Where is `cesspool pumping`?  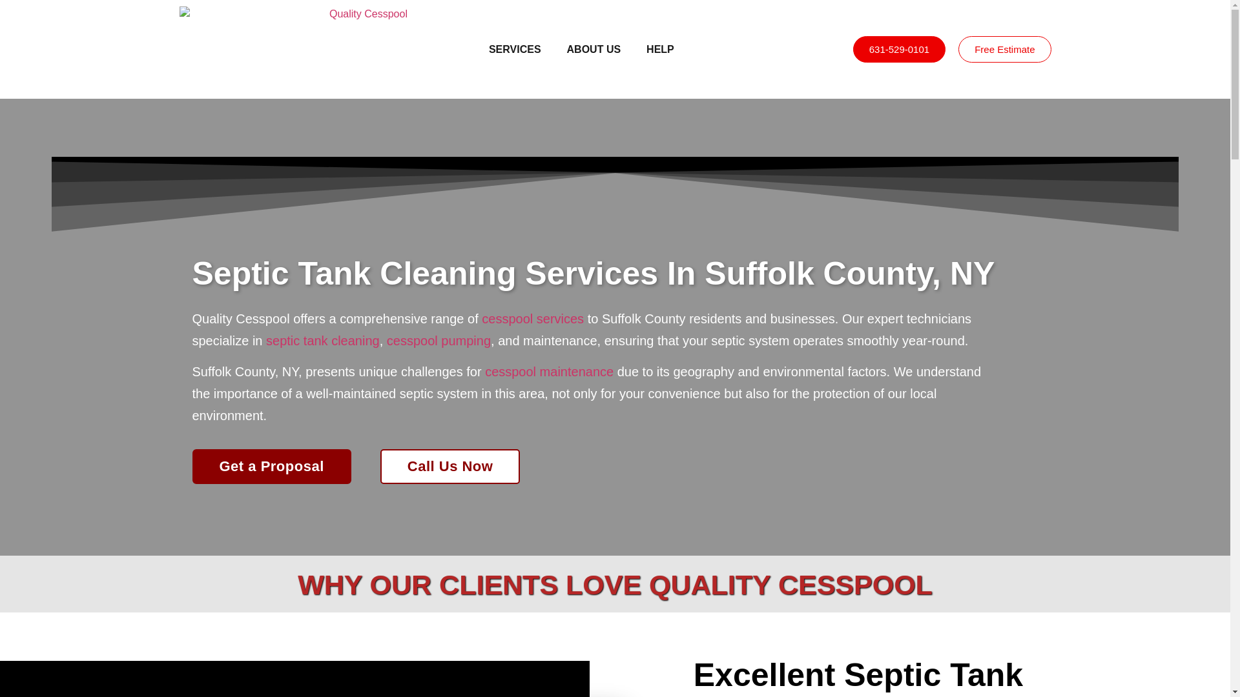
cesspool pumping is located at coordinates (439, 341).